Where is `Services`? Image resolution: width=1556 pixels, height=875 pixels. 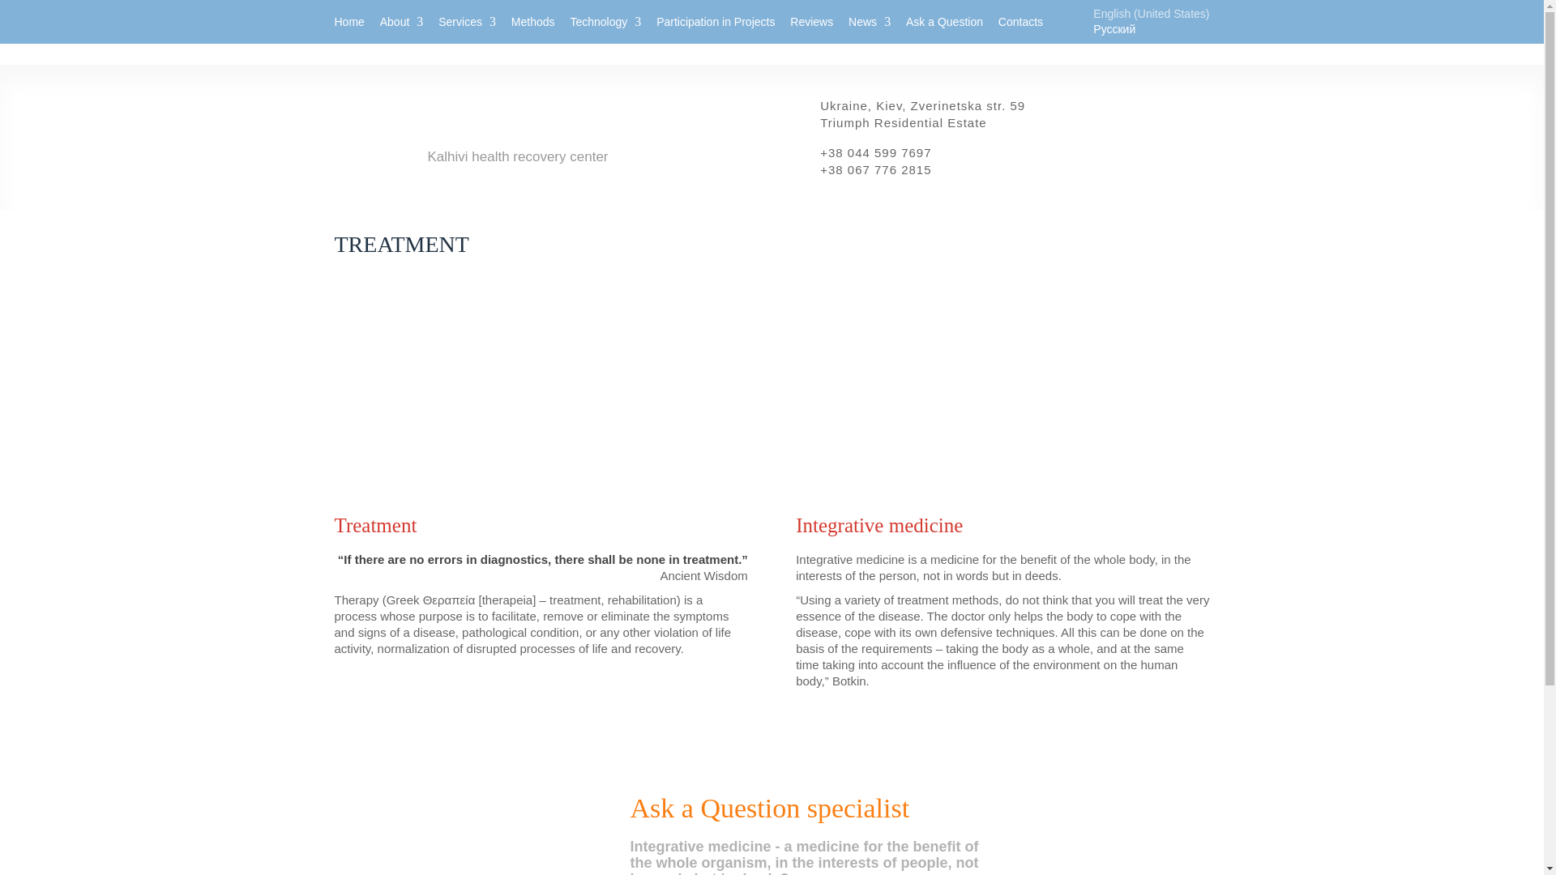
Services is located at coordinates (467, 22).